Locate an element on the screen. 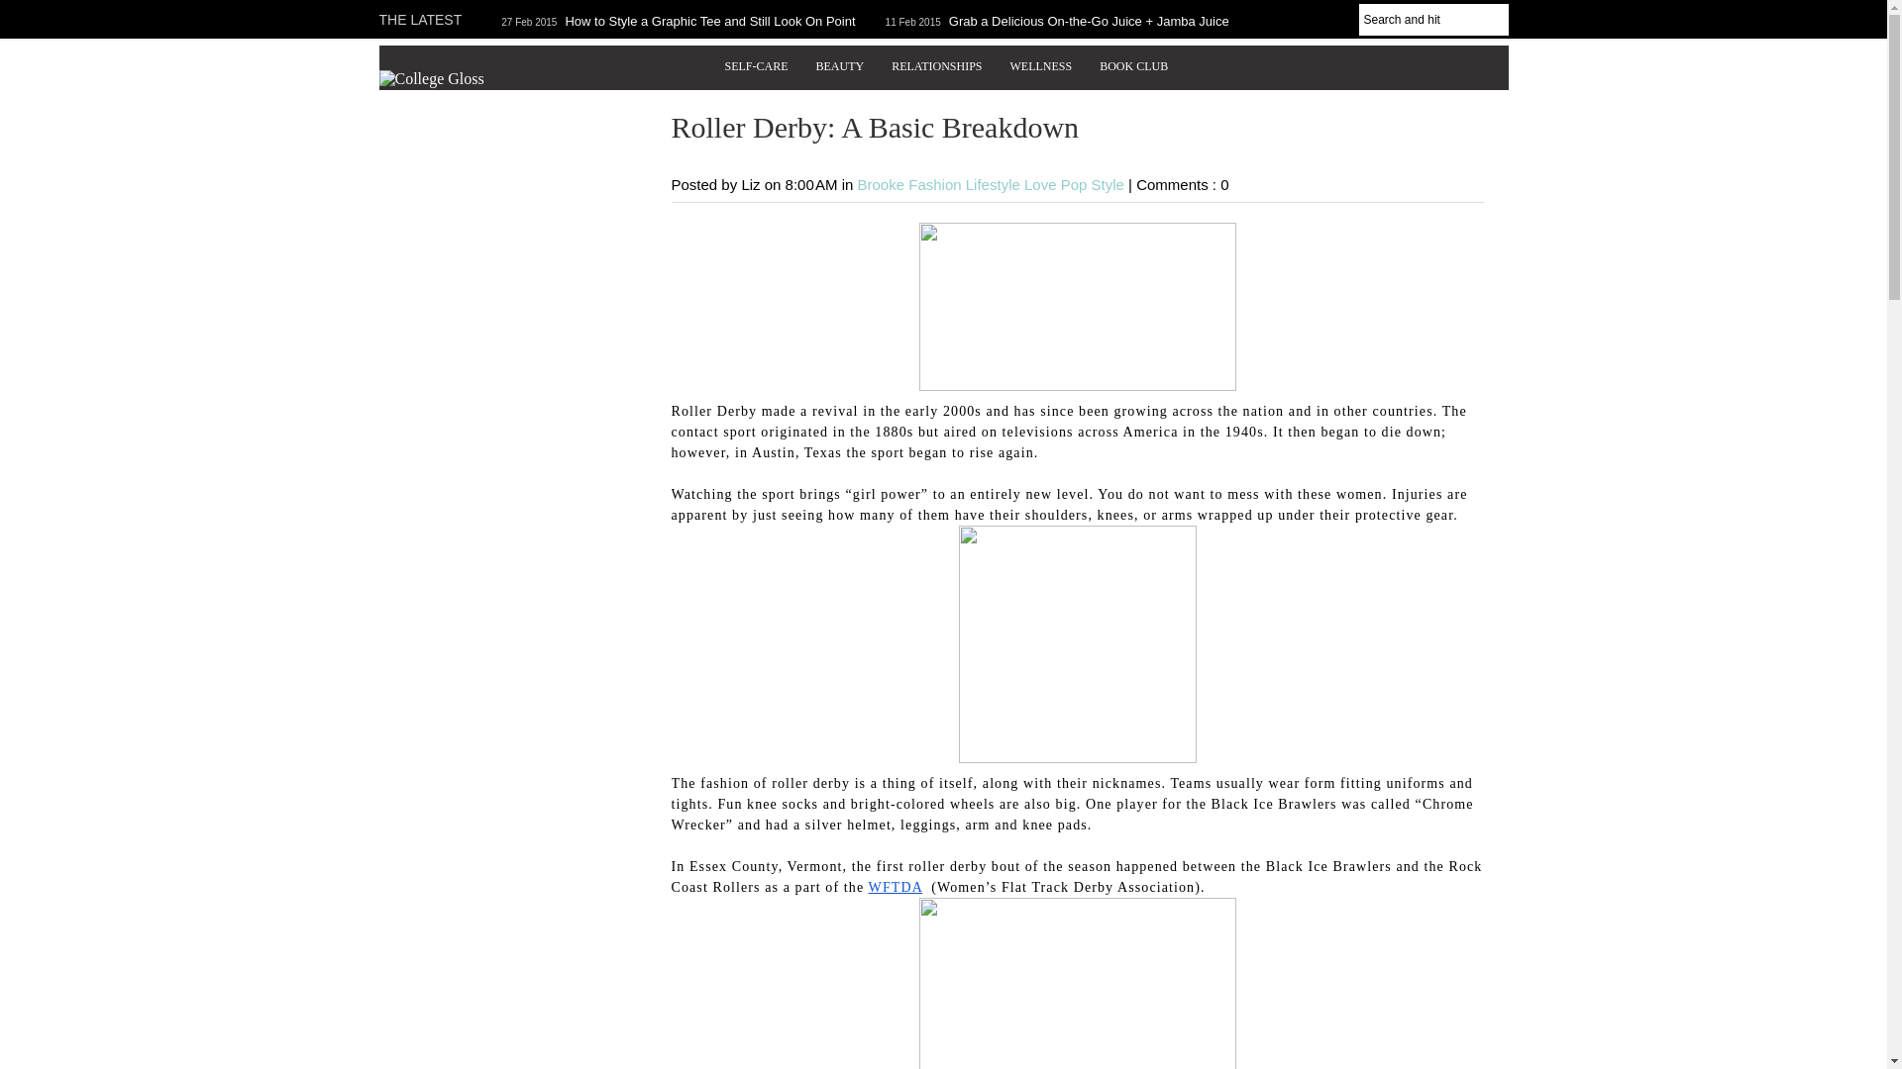  Lifestyle is located at coordinates (995, 184).